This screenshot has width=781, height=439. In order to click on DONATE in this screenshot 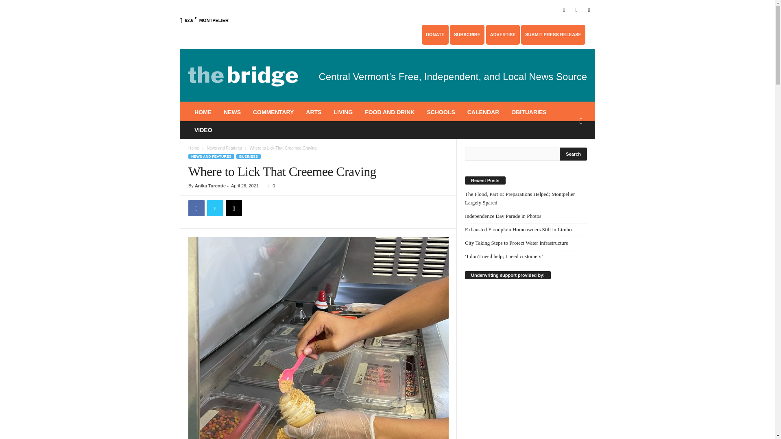, I will do `click(435, 34)`.